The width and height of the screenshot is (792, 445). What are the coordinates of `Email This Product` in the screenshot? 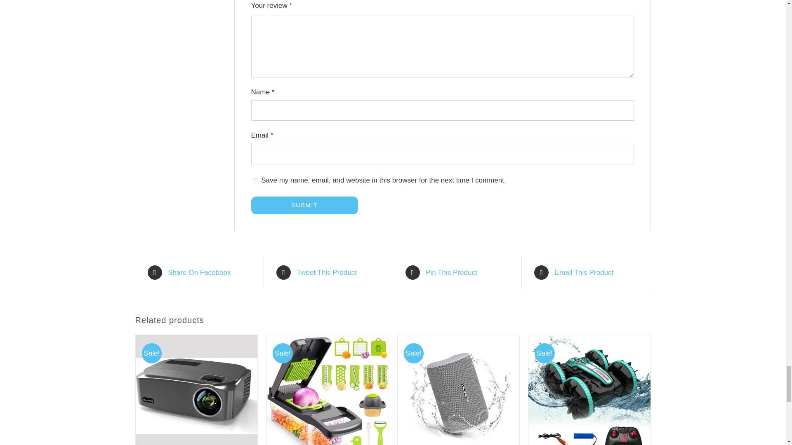 It's located at (586, 272).